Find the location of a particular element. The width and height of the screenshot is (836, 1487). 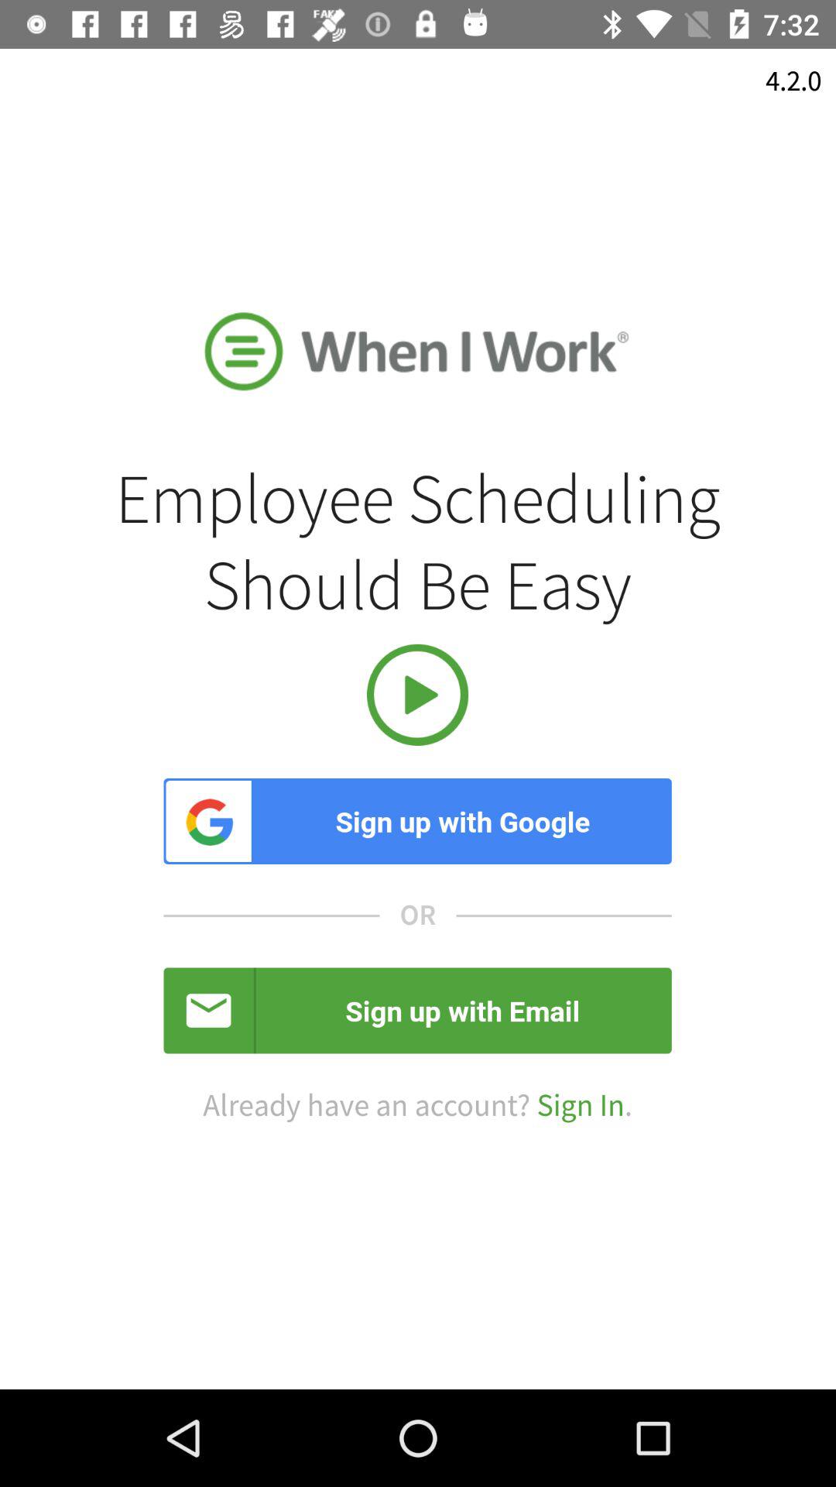

tap the item above the sign up with item is located at coordinates (417, 694).